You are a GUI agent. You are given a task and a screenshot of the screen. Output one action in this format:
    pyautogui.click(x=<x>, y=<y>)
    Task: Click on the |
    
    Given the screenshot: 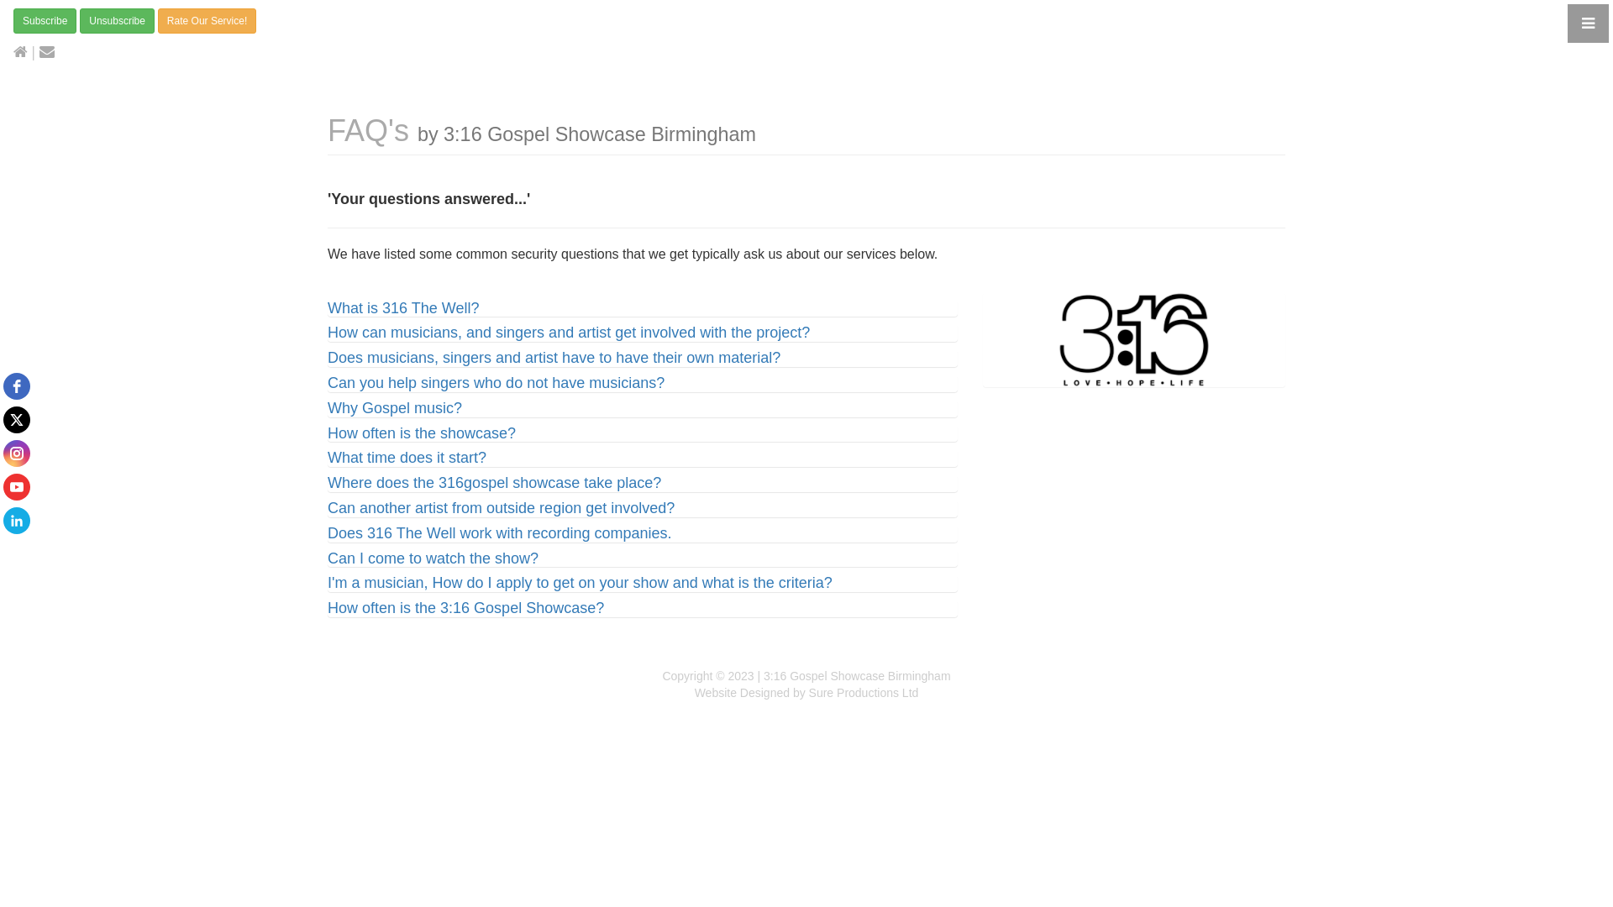 What is the action you would take?
    pyautogui.click(x=24, y=52)
    